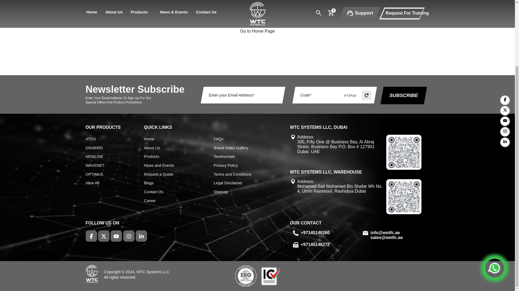  Describe the element at coordinates (159, 165) in the screenshot. I see `News and Events` at that location.